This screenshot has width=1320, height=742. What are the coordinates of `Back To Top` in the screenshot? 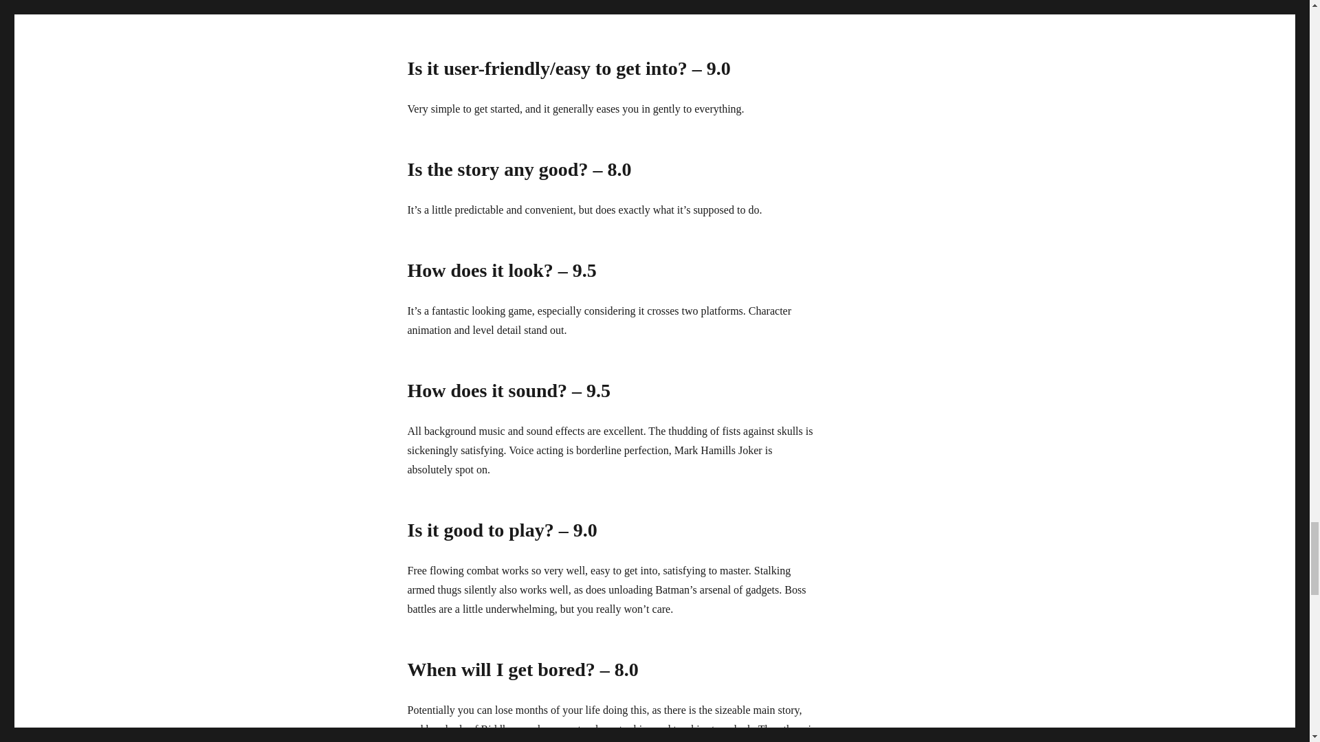 It's located at (434, 8).